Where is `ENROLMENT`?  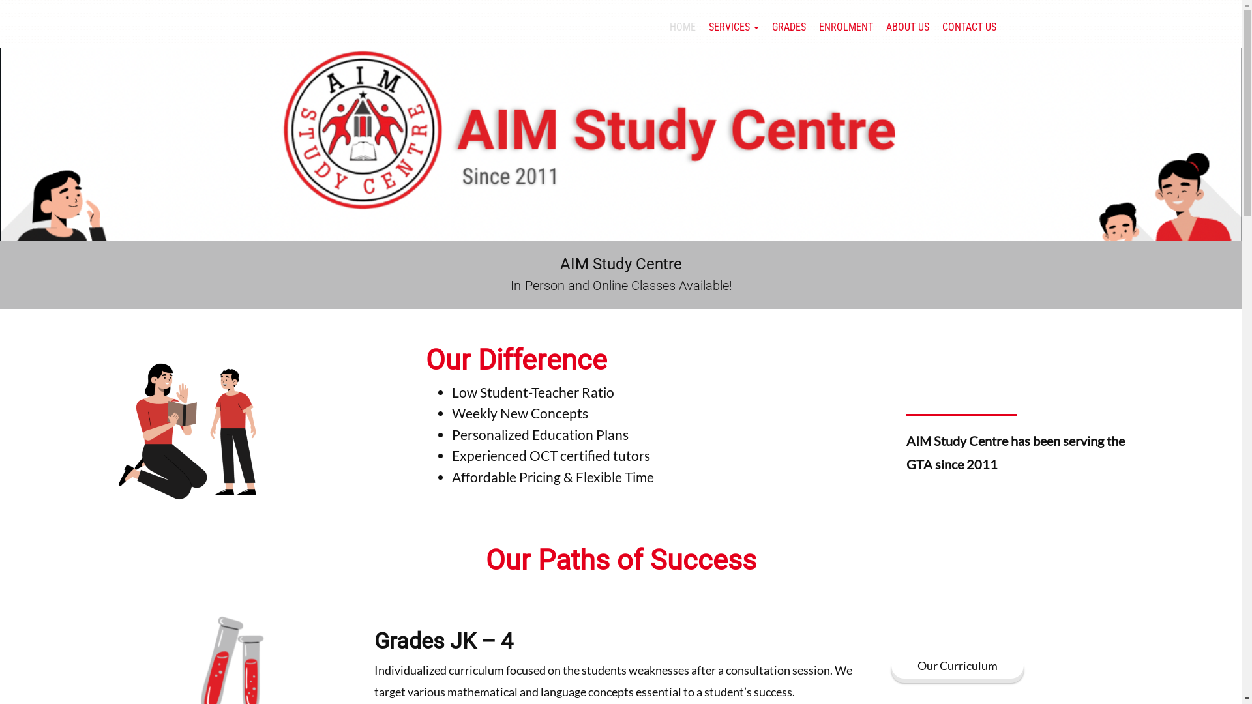
ENROLMENT is located at coordinates (846, 27).